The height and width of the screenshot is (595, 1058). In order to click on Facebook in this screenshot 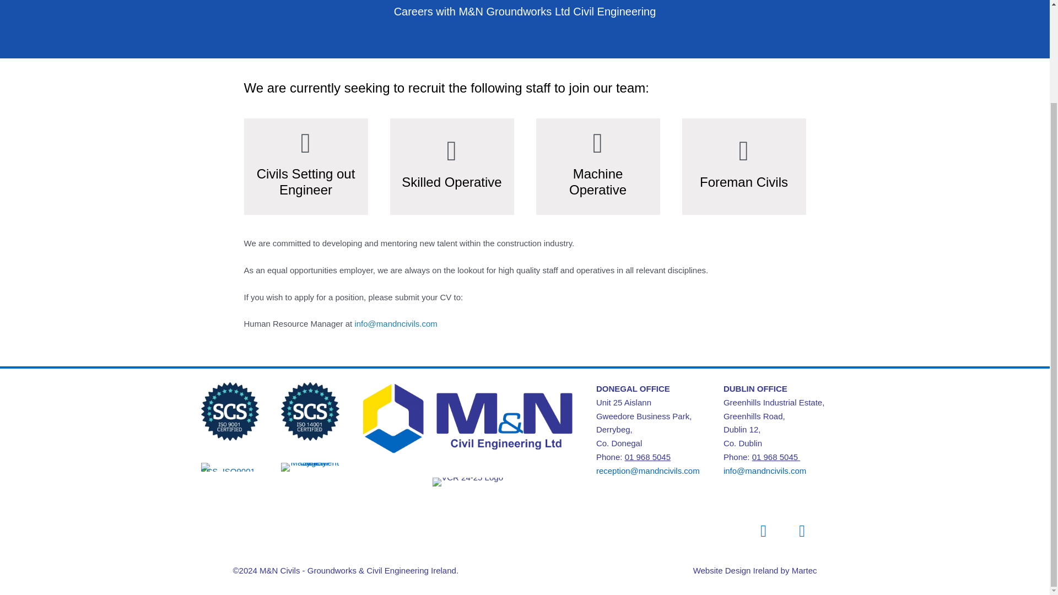, I will do `click(764, 531)`.